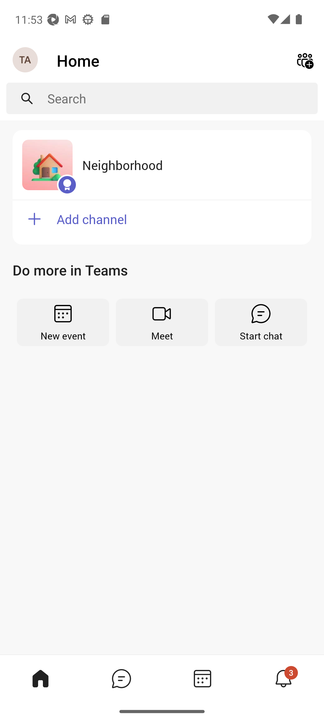 The height and width of the screenshot is (721, 324). What do you see at coordinates (283, 678) in the screenshot?
I see `Activity tab,4 of 4, not selected, 3 new 3` at bounding box center [283, 678].